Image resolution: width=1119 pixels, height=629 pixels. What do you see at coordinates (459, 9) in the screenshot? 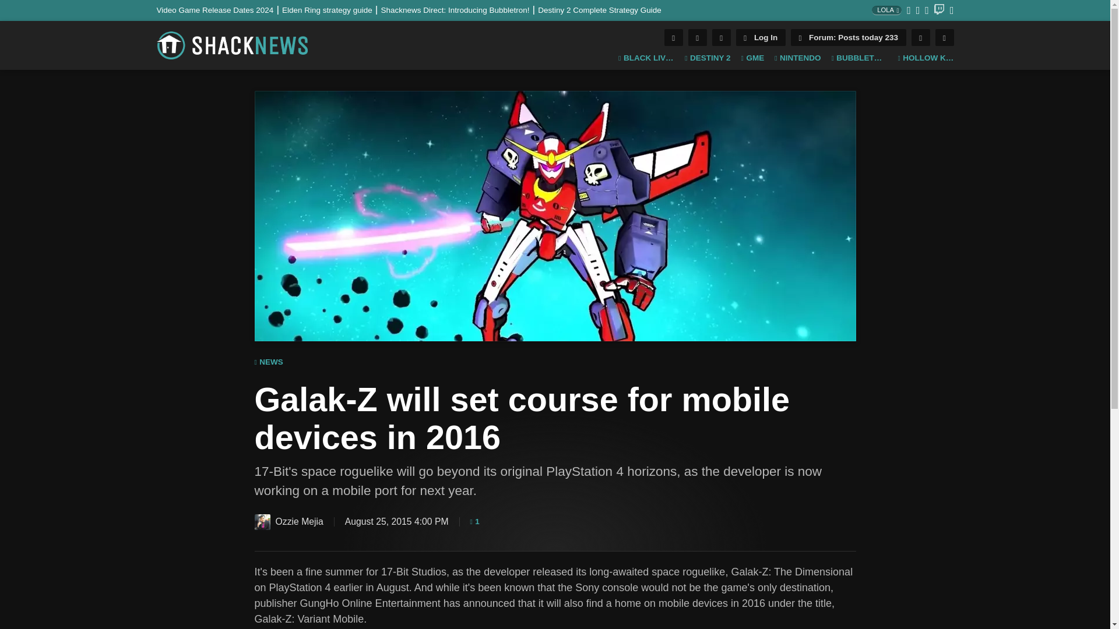
I see `Shacknews Direct: Introducing Bubbletron!` at bounding box center [459, 9].